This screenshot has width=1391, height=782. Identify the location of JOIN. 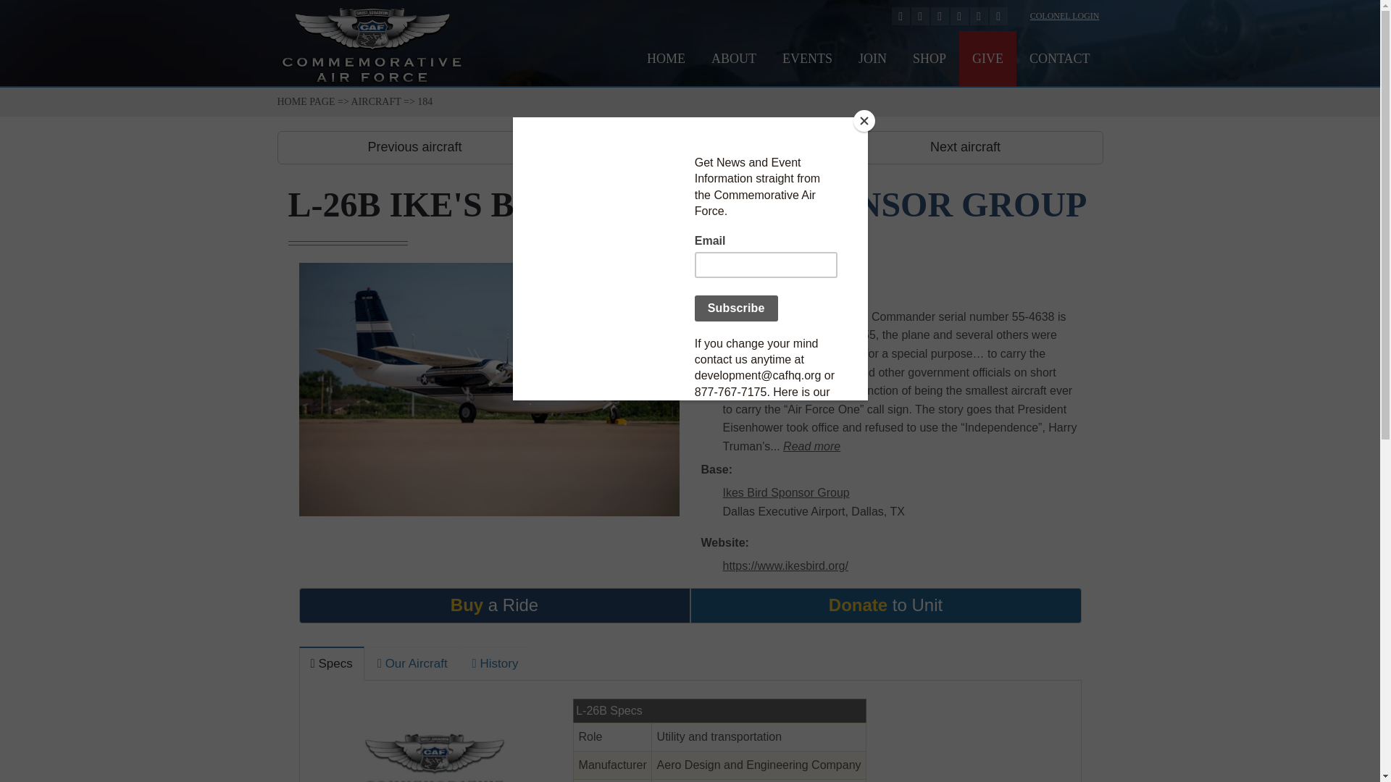
(872, 58).